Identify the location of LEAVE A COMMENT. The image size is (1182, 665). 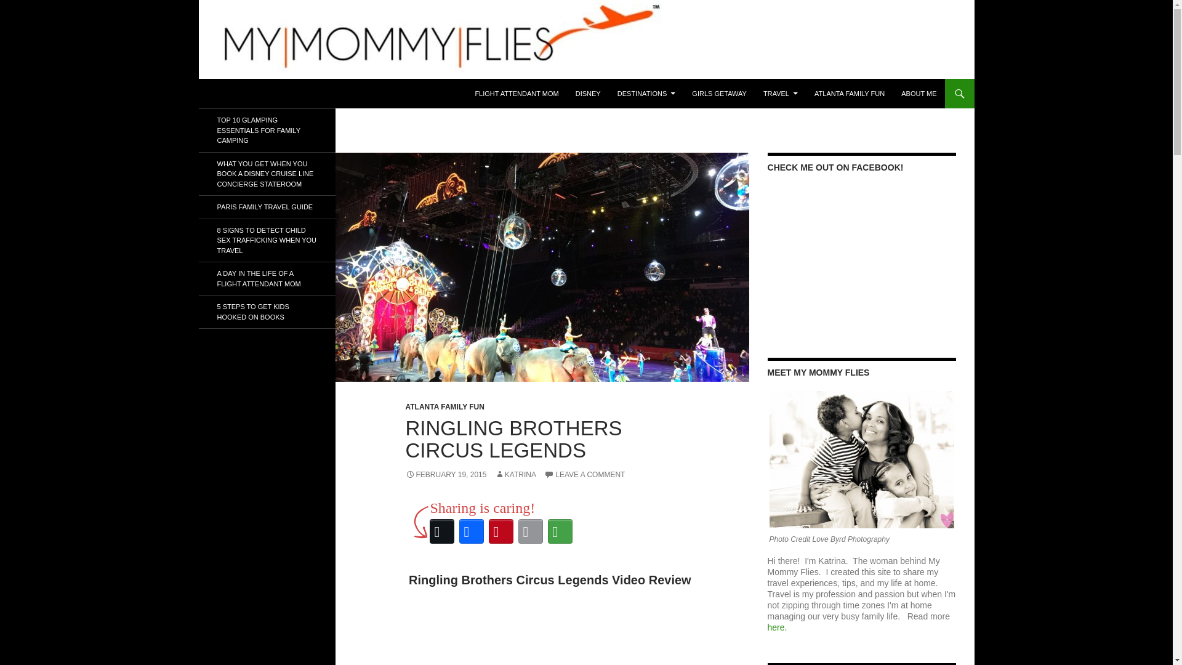
(584, 474).